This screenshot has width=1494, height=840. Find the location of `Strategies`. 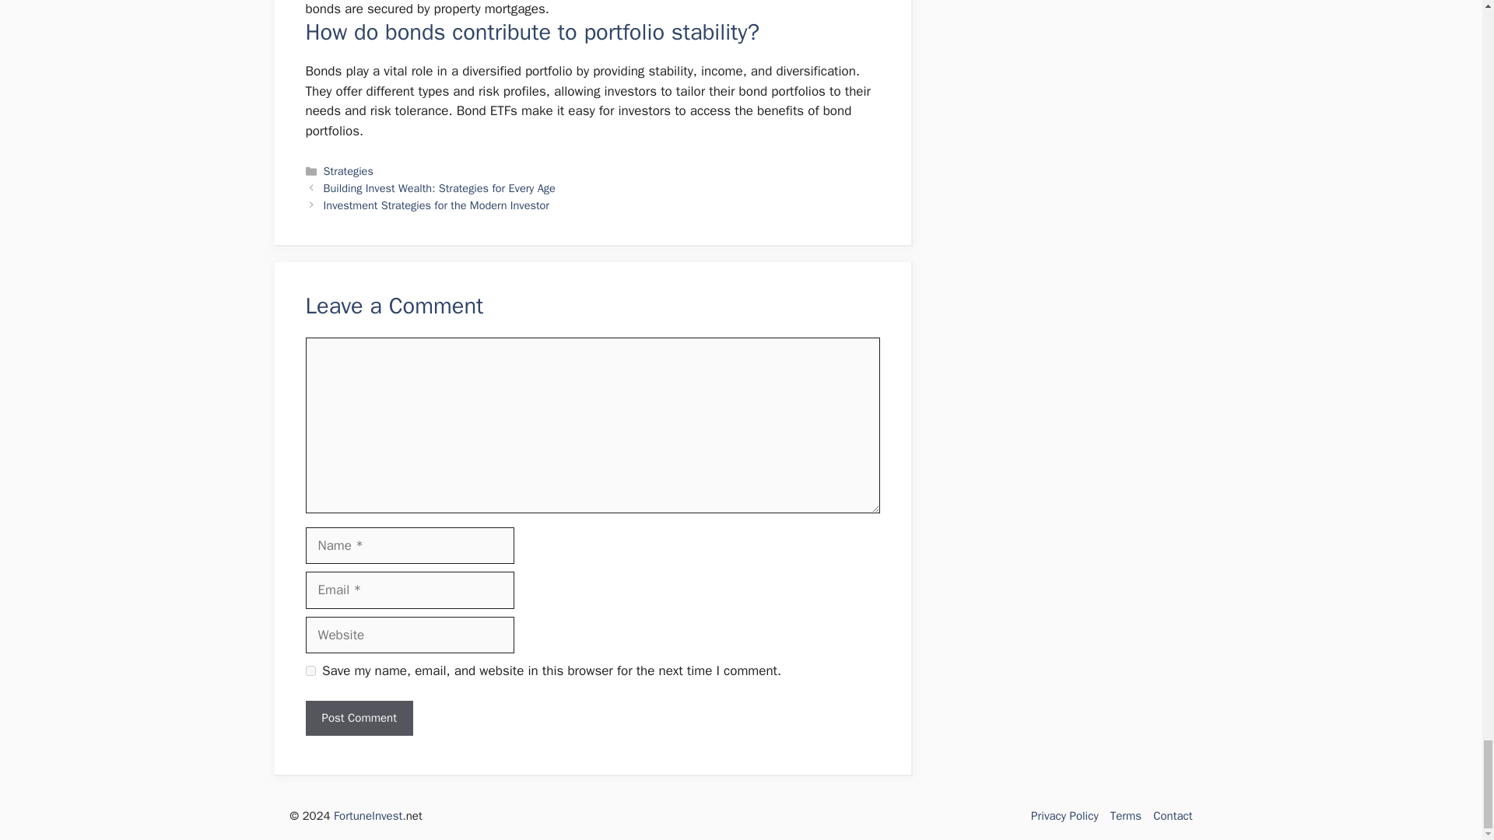

Strategies is located at coordinates (349, 170).